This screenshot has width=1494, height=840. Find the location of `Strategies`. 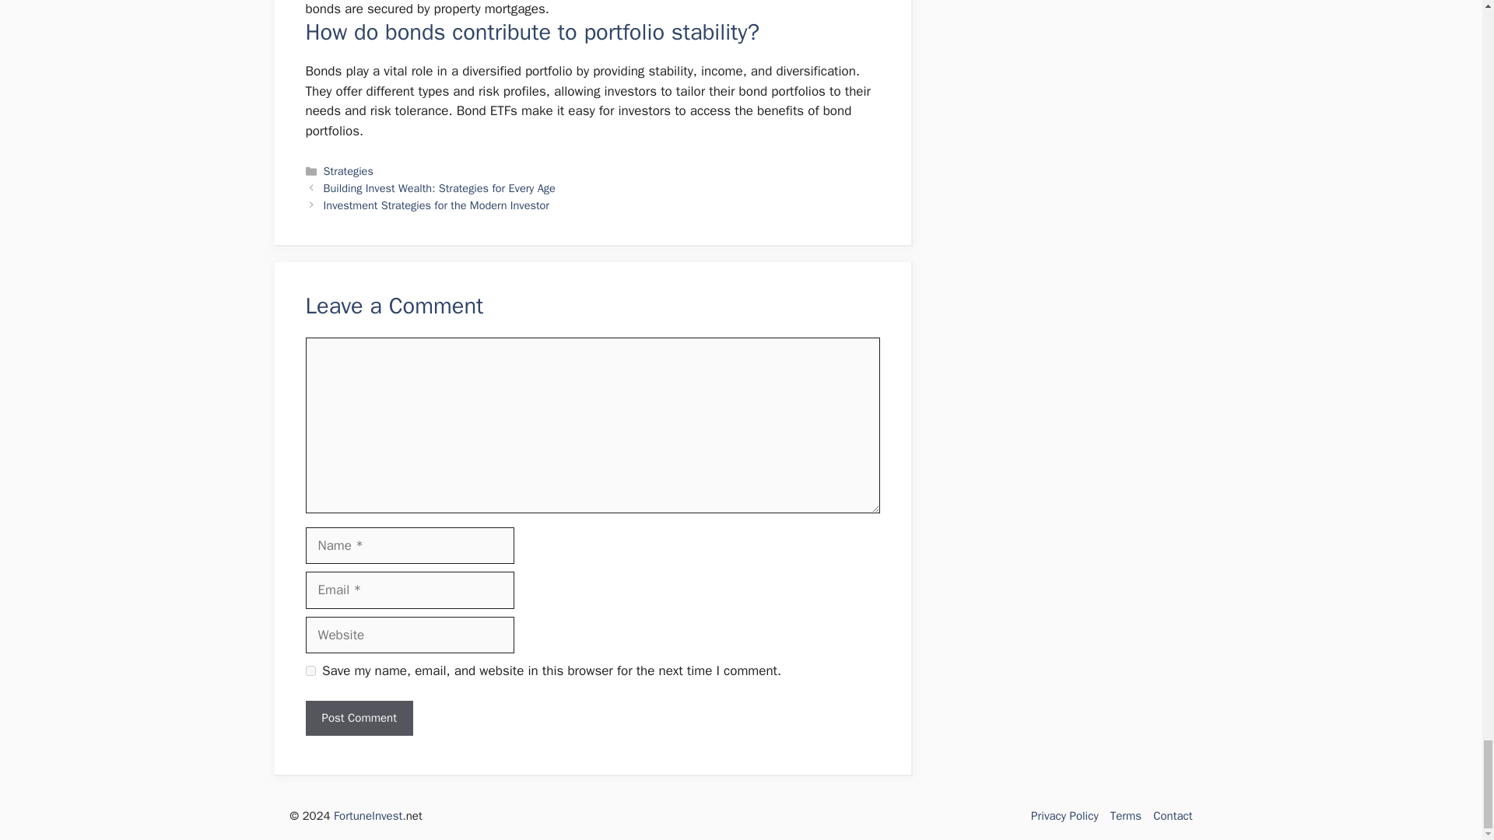

Strategies is located at coordinates (349, 170).